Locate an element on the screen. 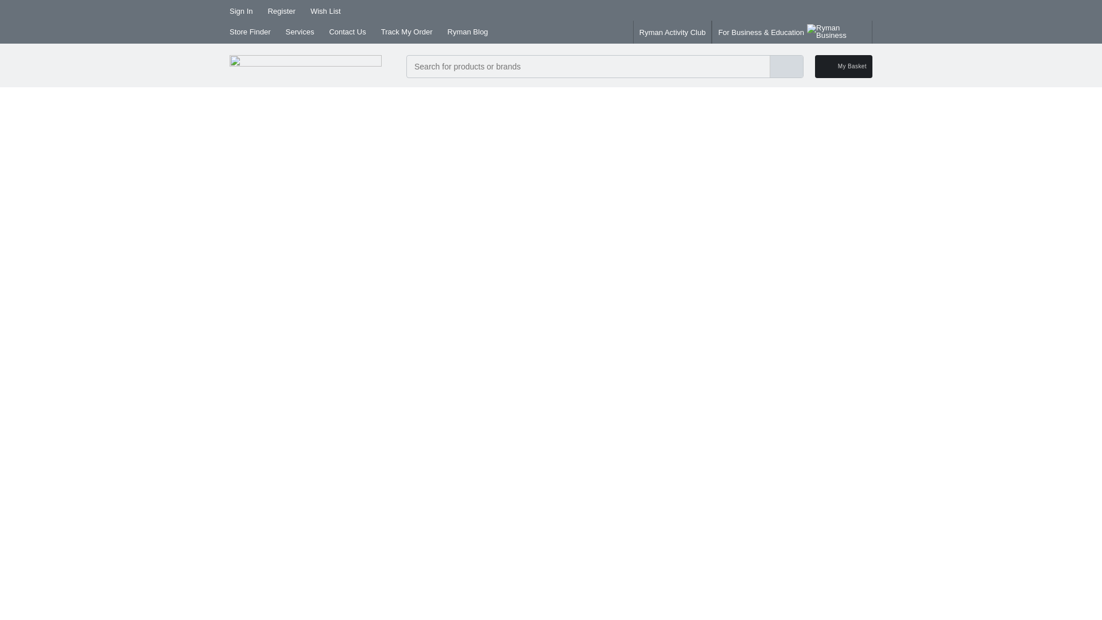 Image resolution: width=1102 pixels, height=620 pixels. Search is located at coordinates (786, 67).